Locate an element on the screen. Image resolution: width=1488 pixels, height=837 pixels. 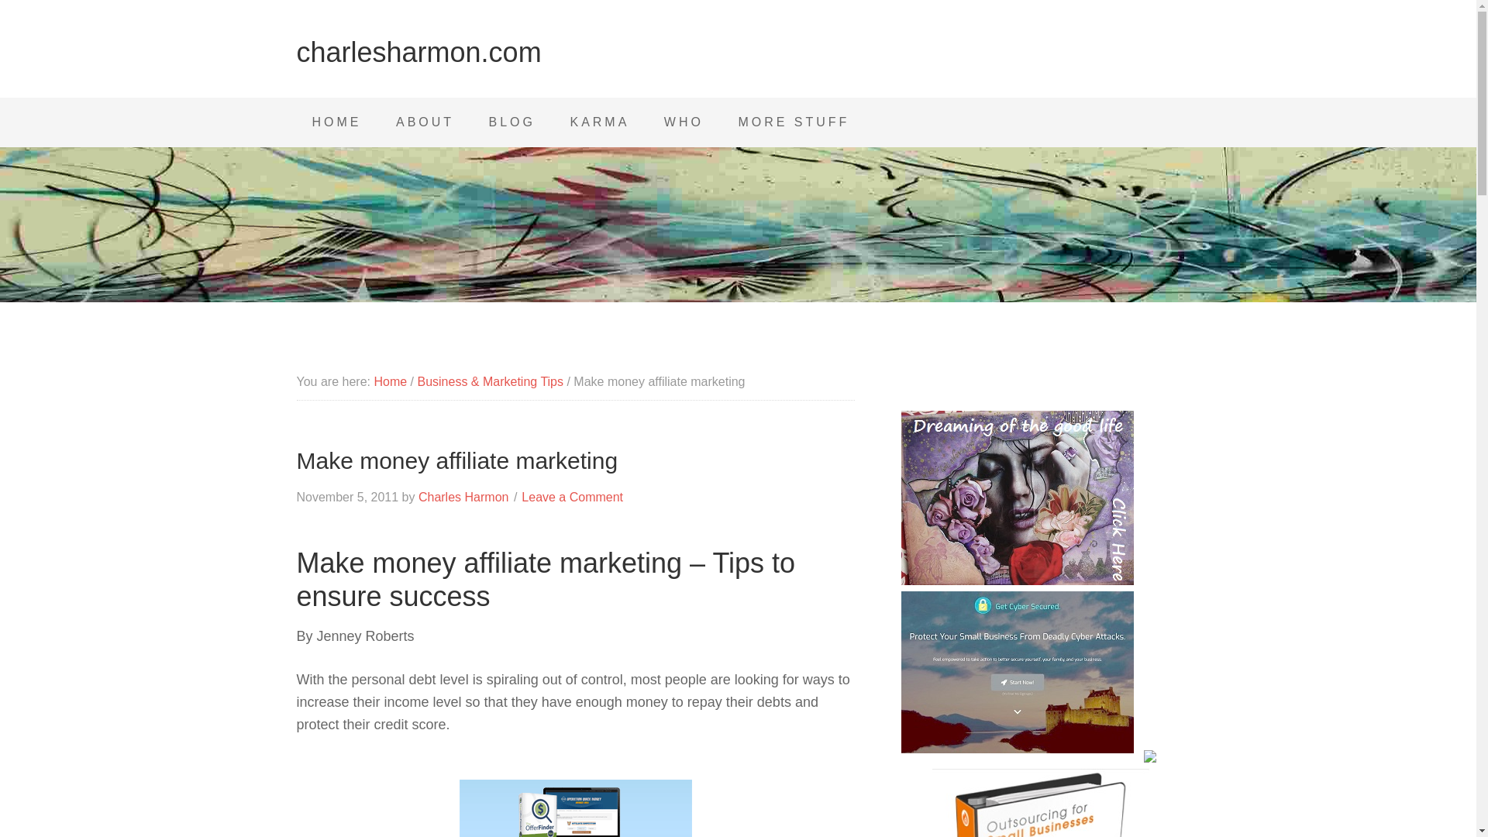
KARMA is located at coordinates (598, 122).